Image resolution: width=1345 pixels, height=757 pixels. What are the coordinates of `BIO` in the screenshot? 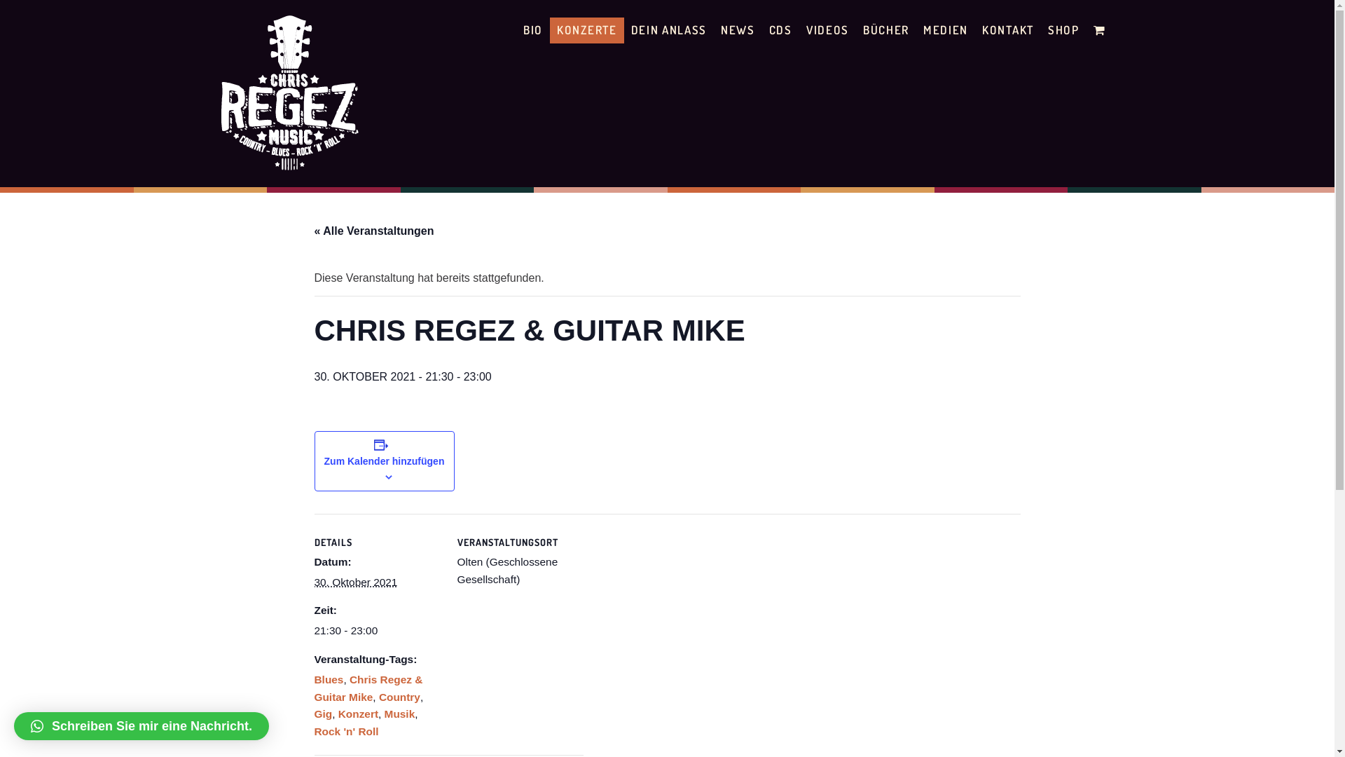 It's located at (533, 31).